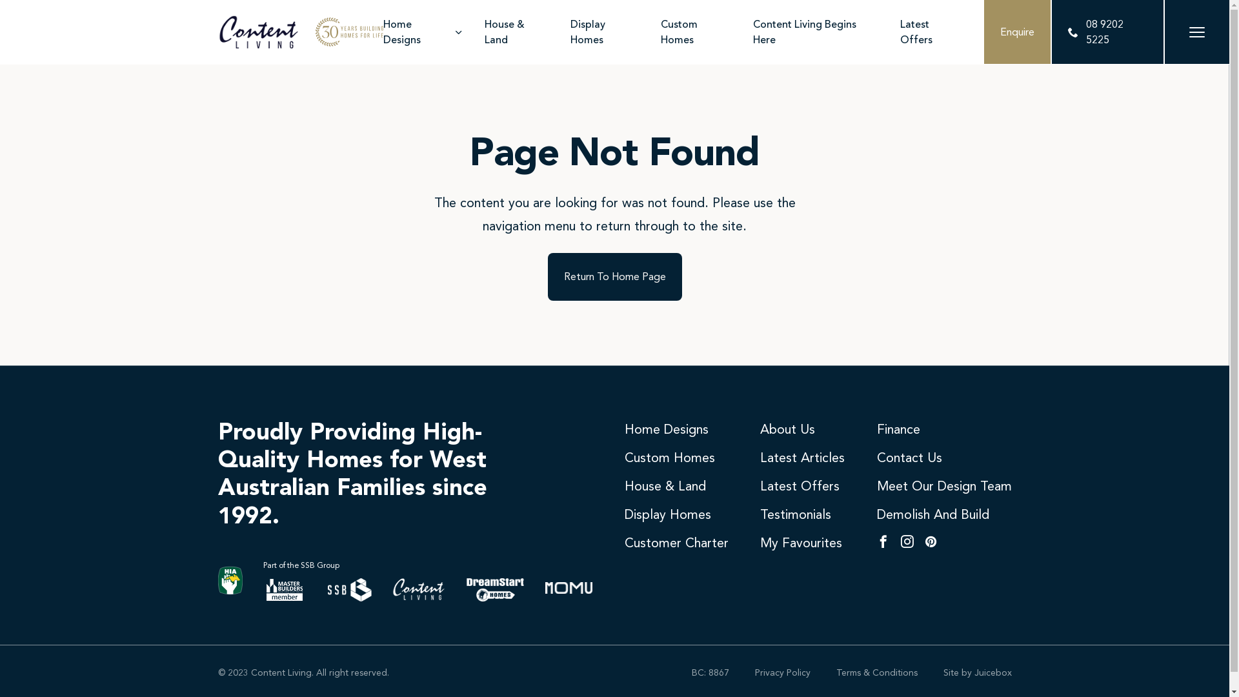 The image size is (1239, 697). Describe the element at coordinates (697, 32) in the screenshot. I see `Custom Homes` at that location.